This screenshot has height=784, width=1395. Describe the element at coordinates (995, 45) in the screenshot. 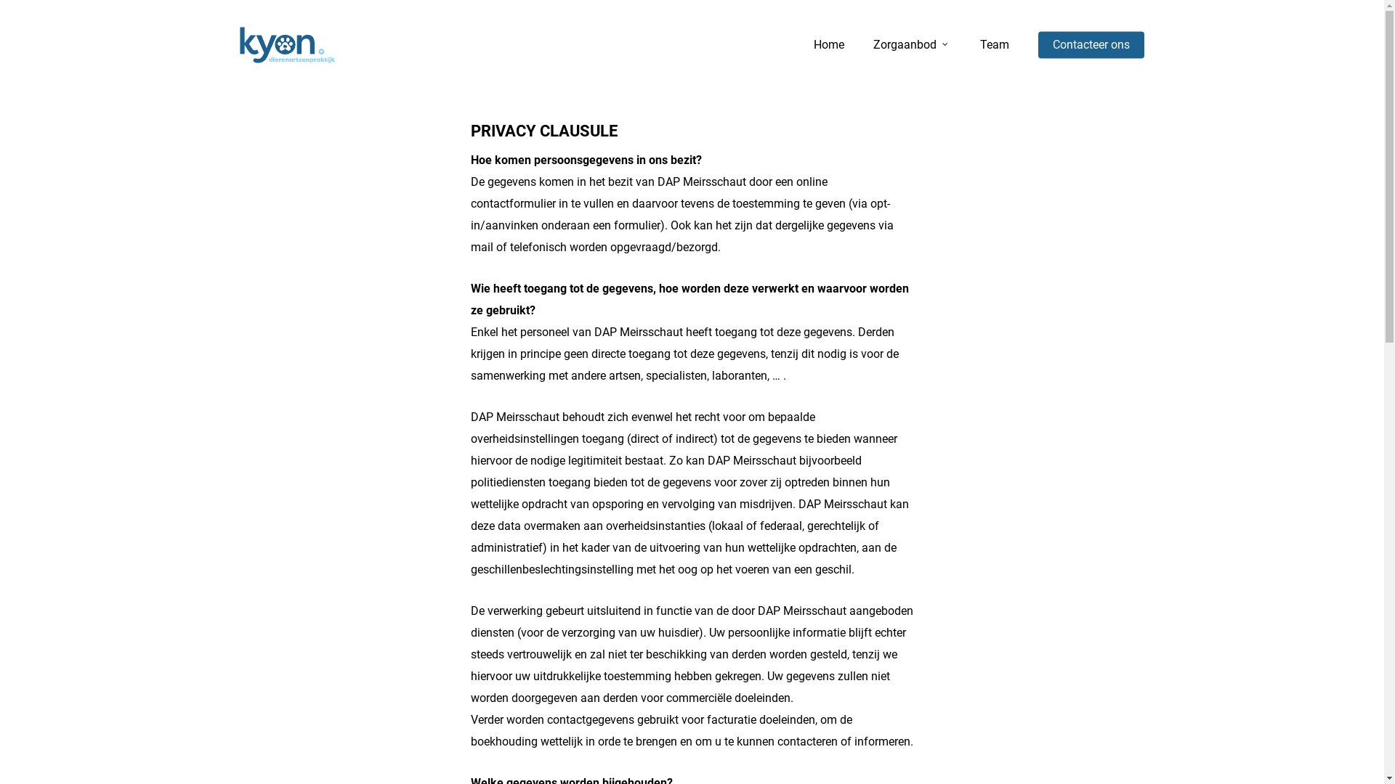

I see `Team` at that location.